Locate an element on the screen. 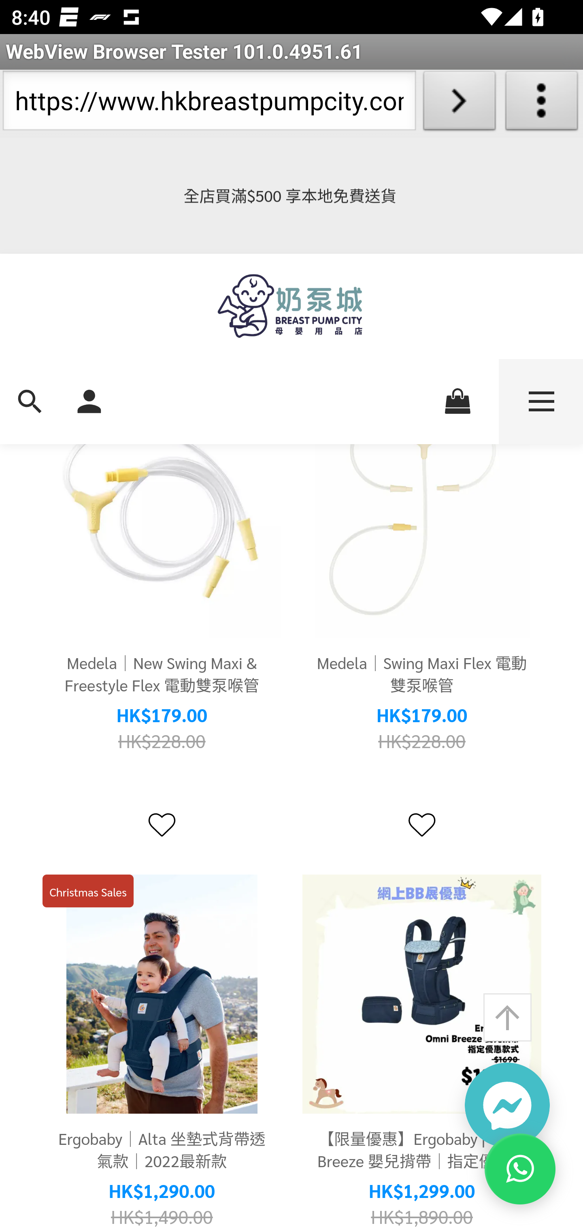 This screenshot has width=583, height=1232. Medela｜Swing Maxi Flex 電動雙泵喉管 is located at coordinates (422, 519).